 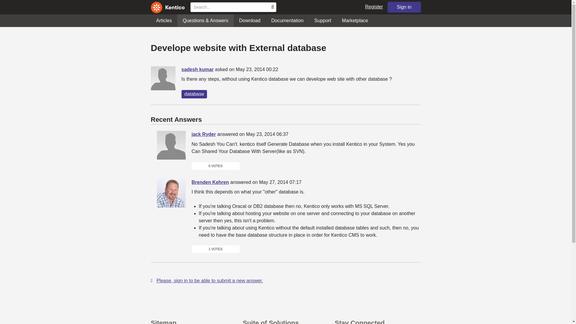 I want to click on Support, so click(x=322, y=20).